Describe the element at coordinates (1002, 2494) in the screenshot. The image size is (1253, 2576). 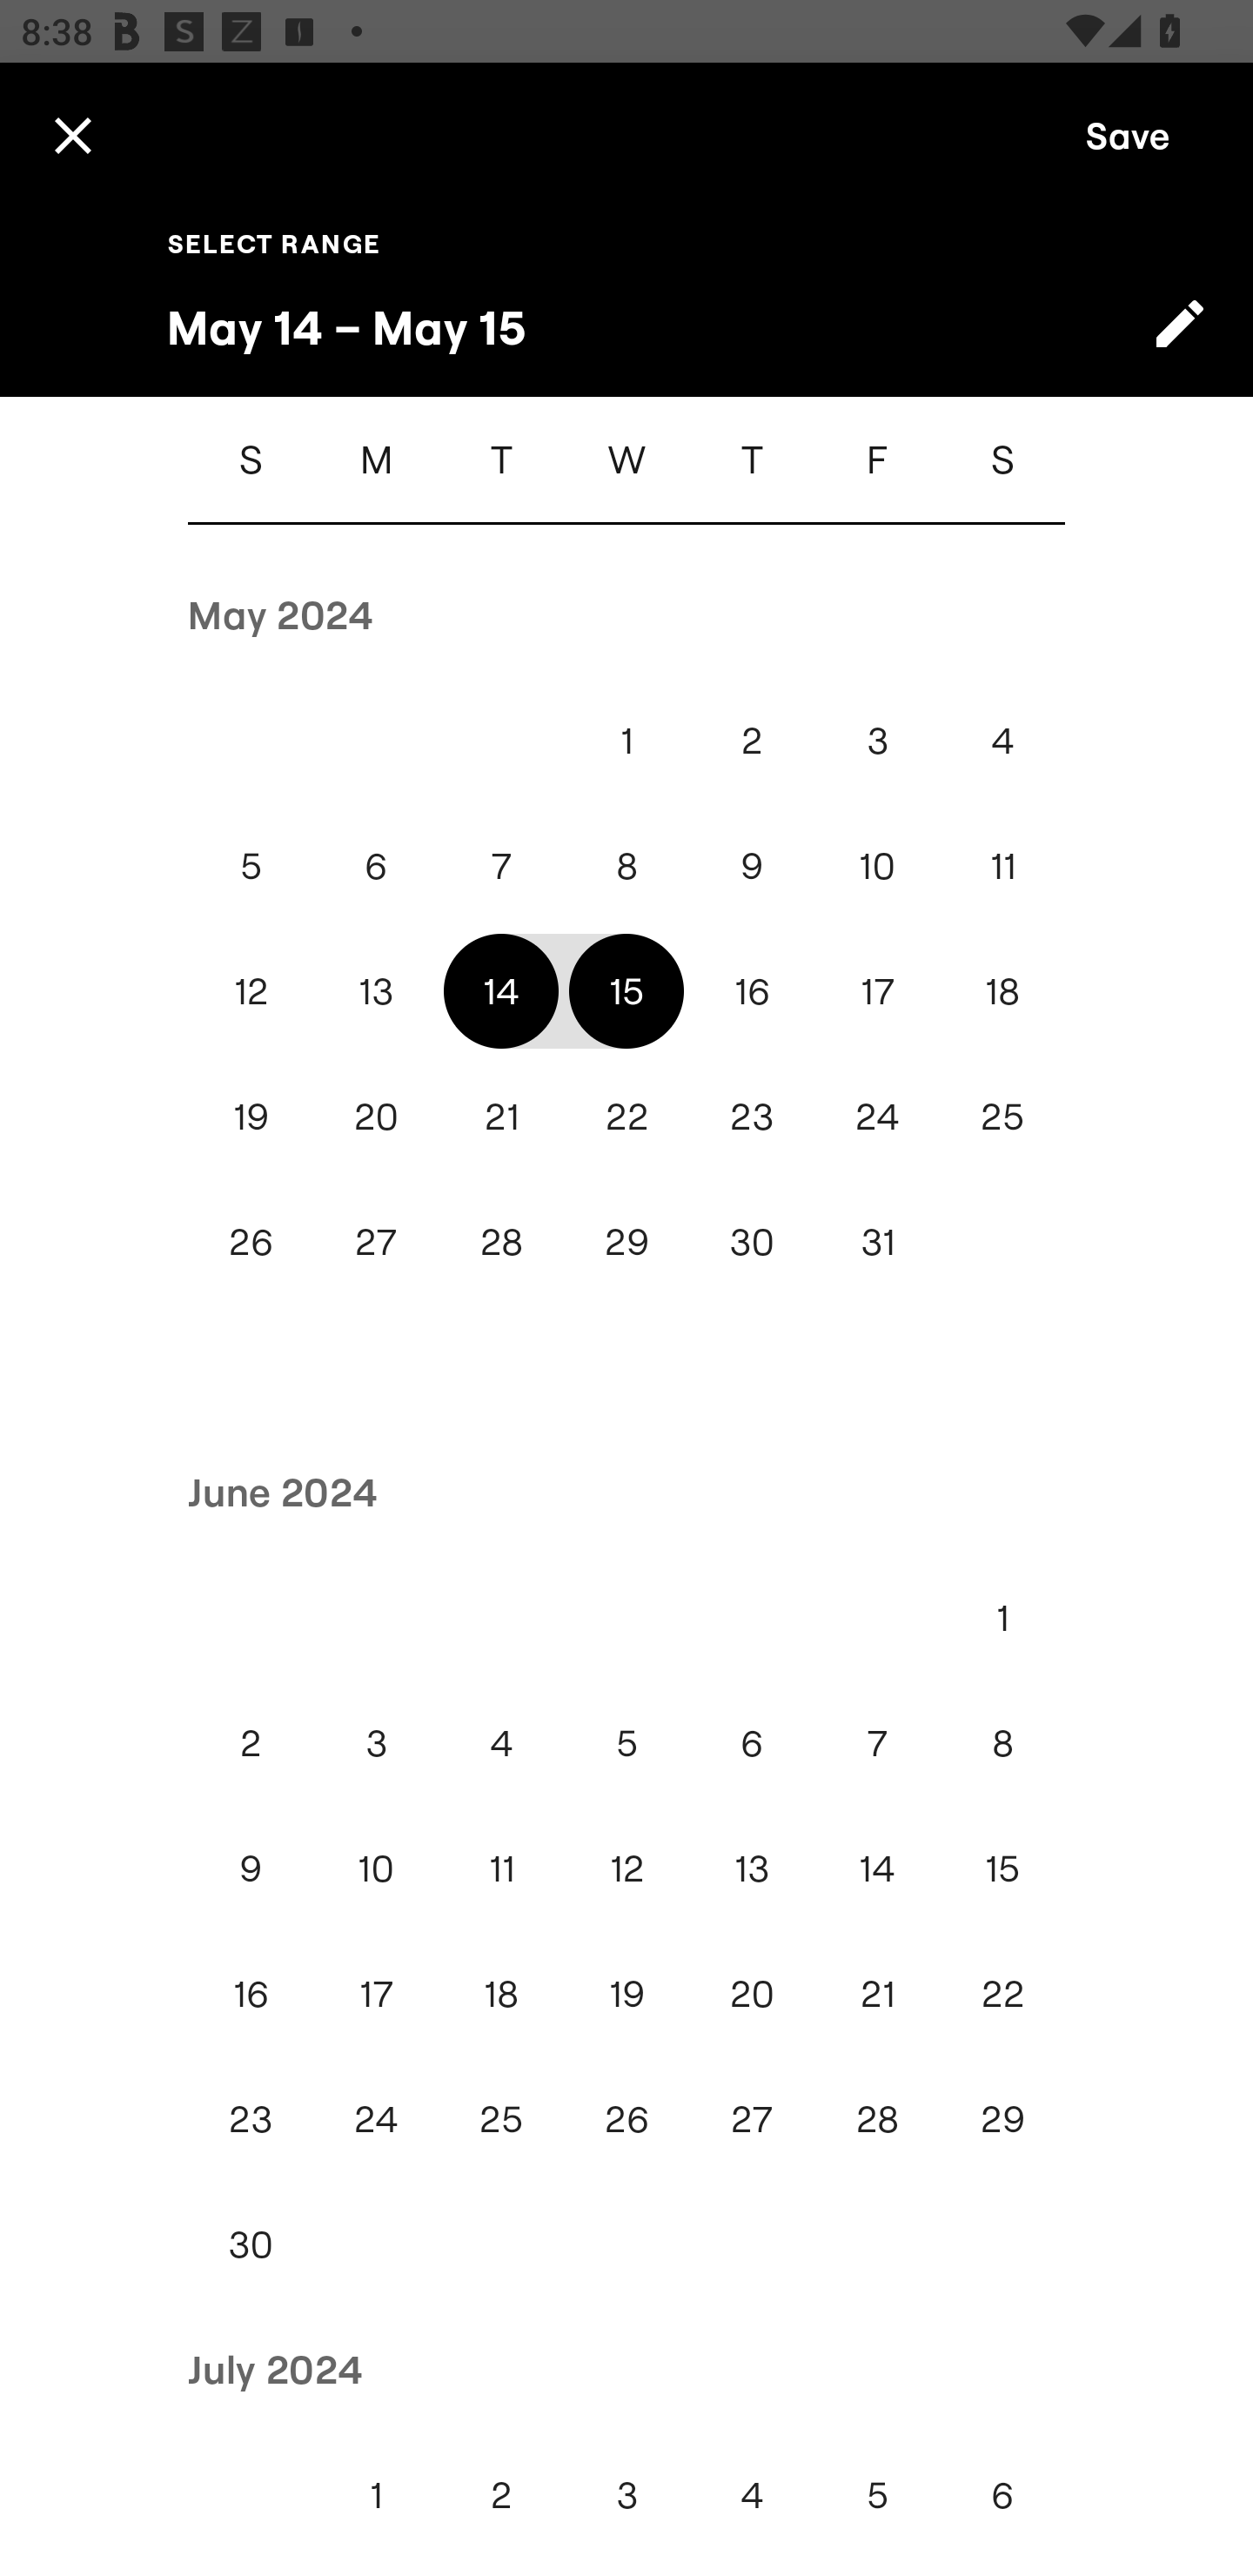
I see `6 Sat, Jul 6` at that location.